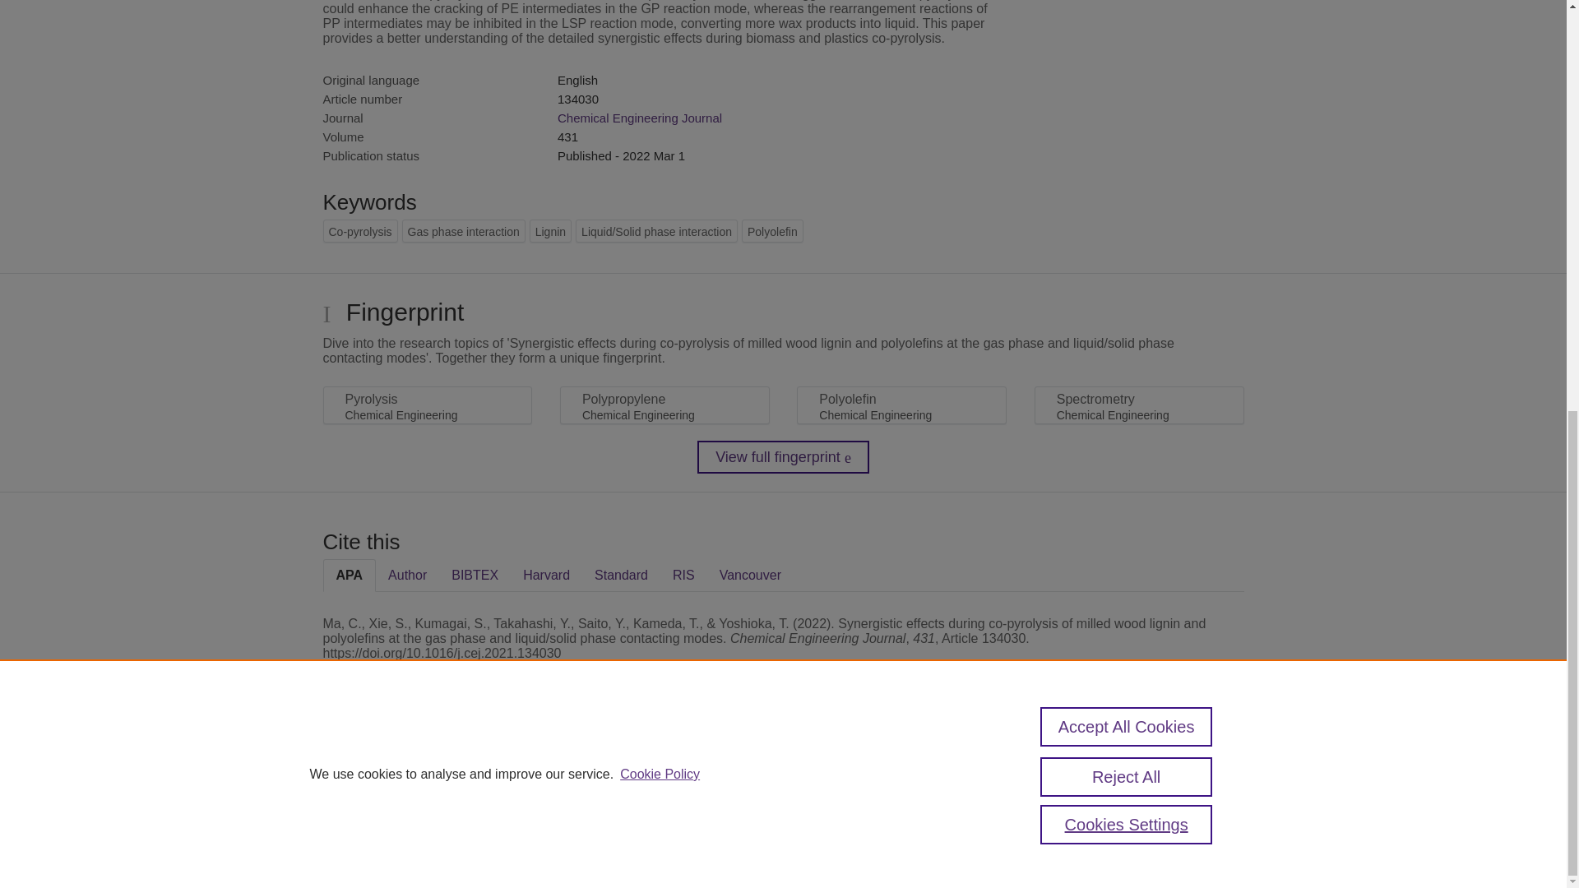 Image resolution: width=1579 pixels, height=888 pixels. Describe the element at coordinates (362, 847) in the screenshot. I see `Cookies Settings` at that location.